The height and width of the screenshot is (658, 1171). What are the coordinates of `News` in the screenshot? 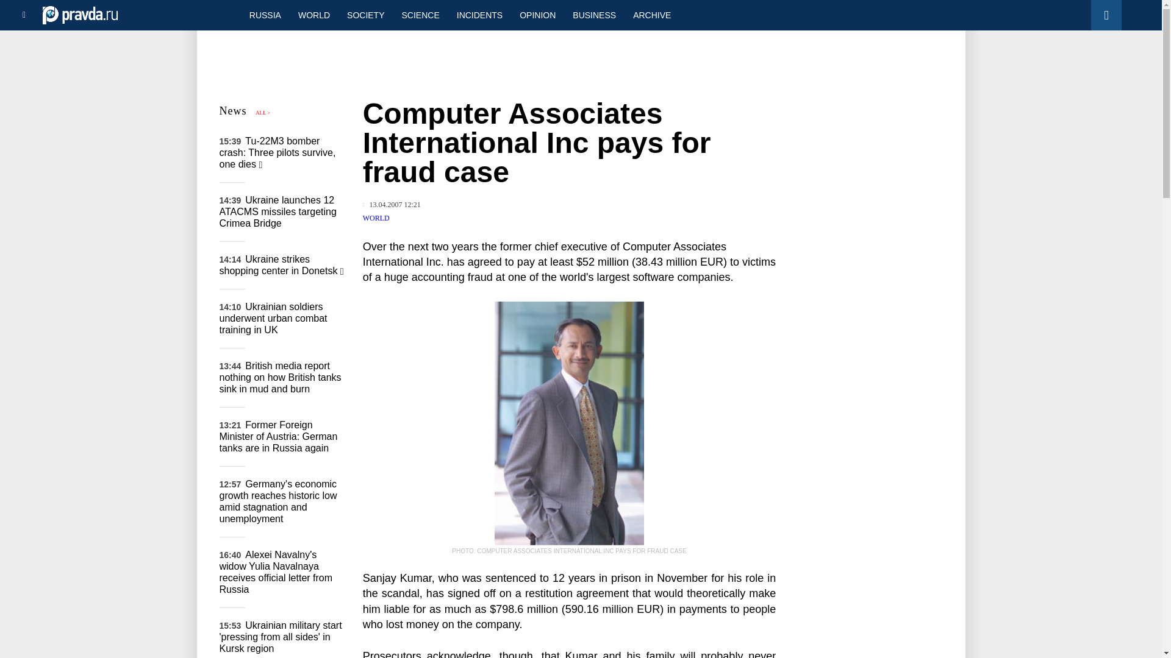 It's located at (233, 111).